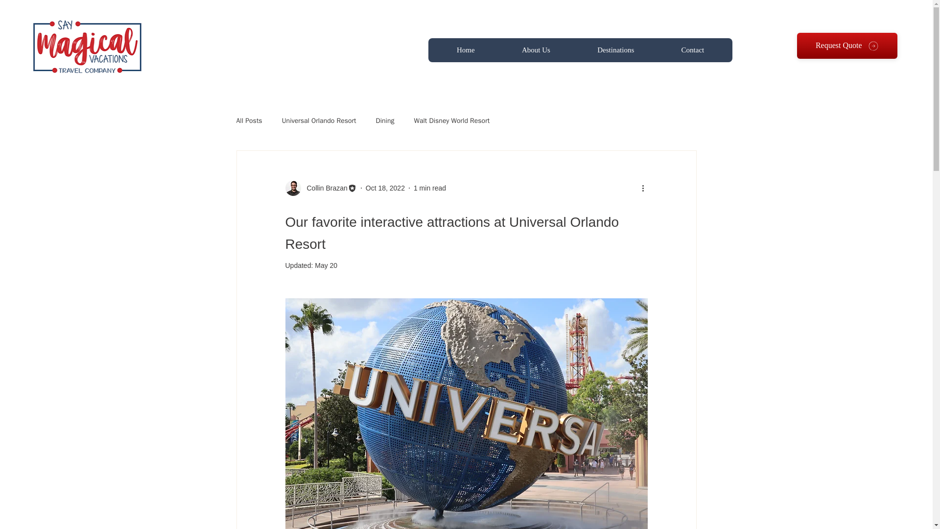 This screenshot has width=940, height=529. I want to click on Universal Orlando Resort, so click(319, 120).